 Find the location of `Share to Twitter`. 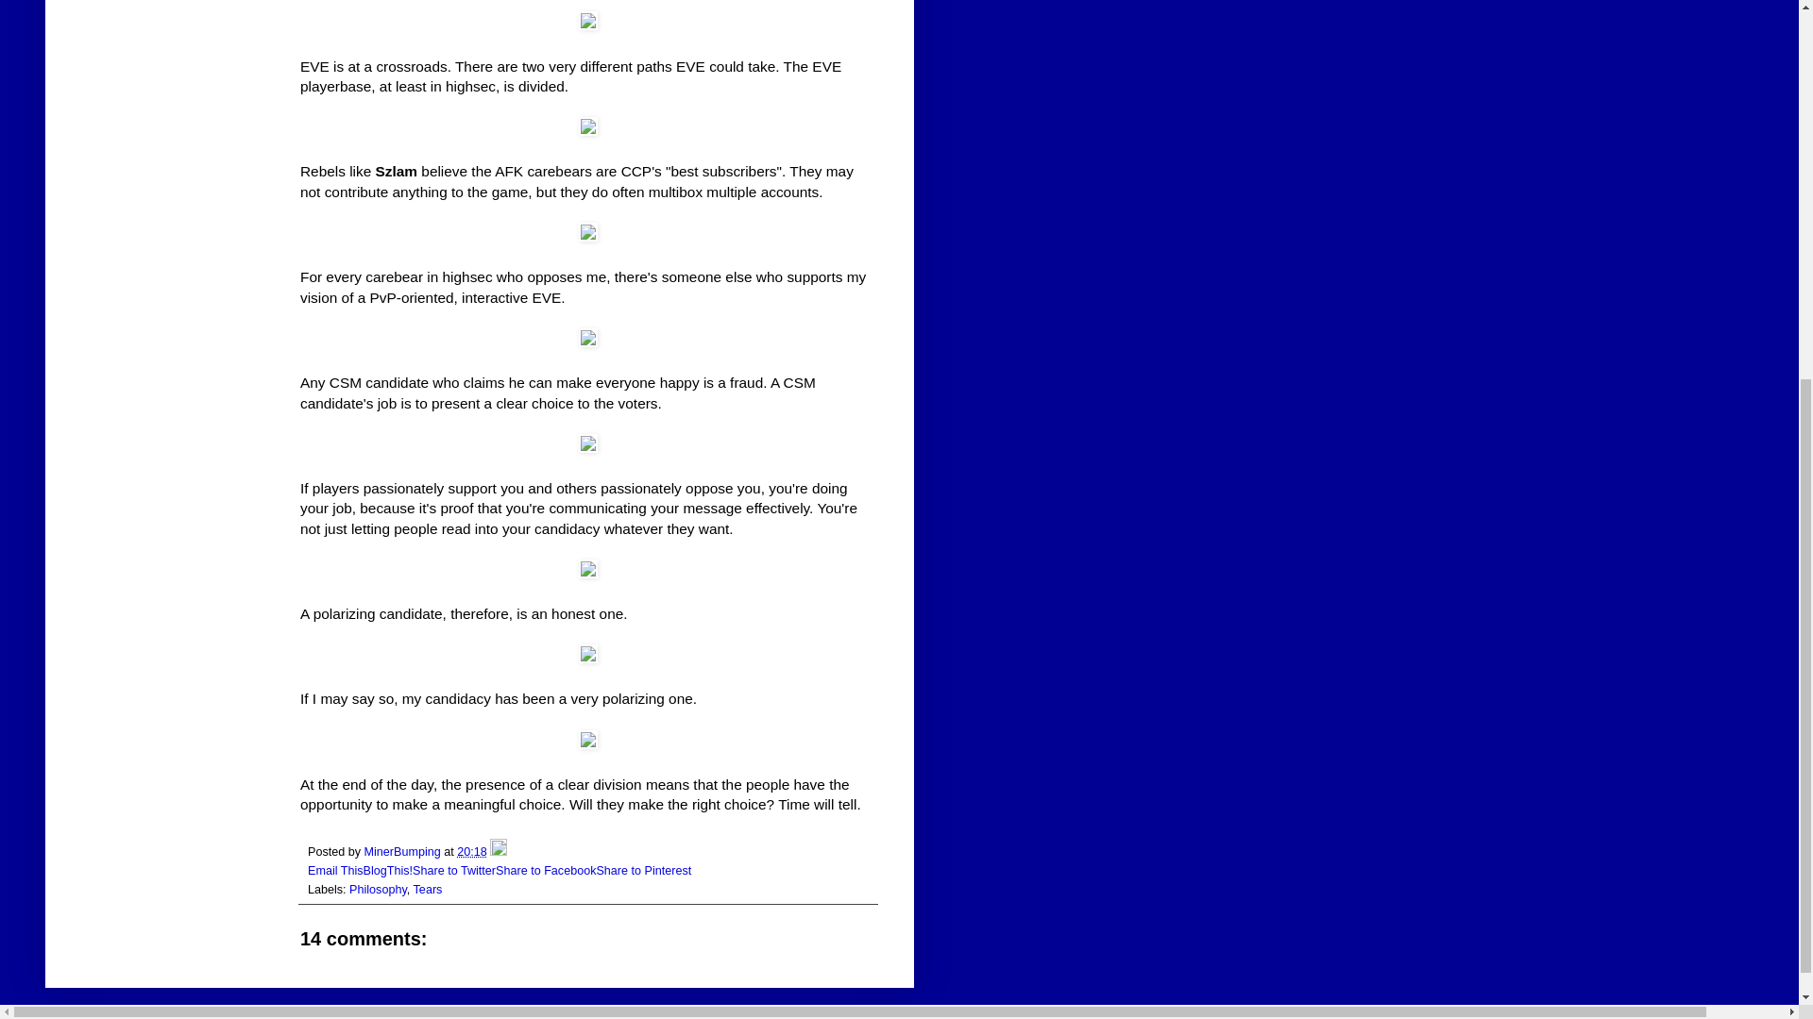

Share to Twitter is located at coordinates (453, 870).